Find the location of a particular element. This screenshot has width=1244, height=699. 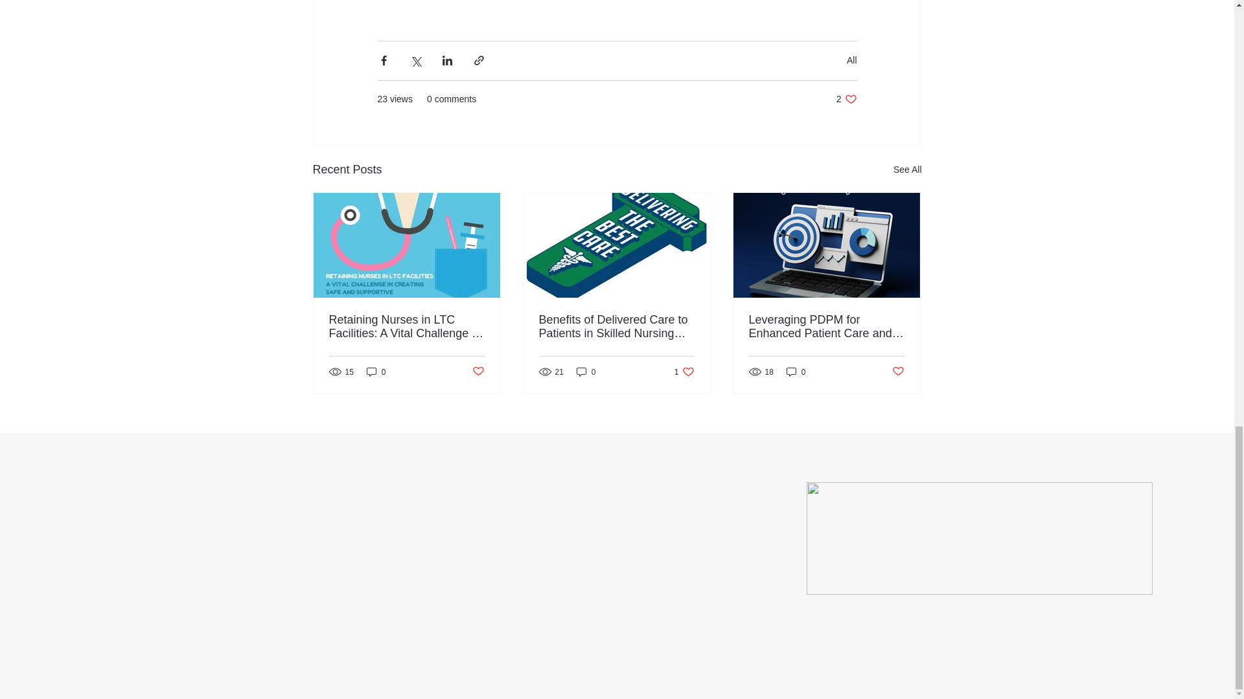

0 is located at coordinates (586, 372).